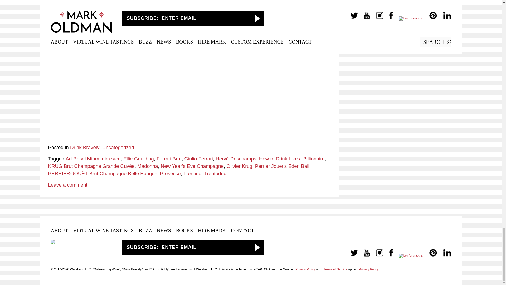  I want to click on dim sum, so click(111, 159).